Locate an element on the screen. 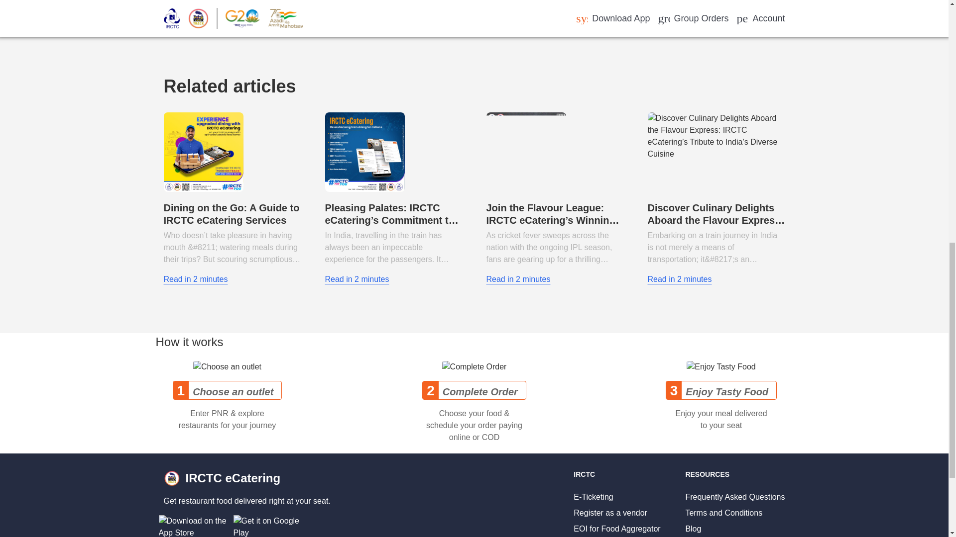  Read in 2 minutes is located at coordinates (518, 279).